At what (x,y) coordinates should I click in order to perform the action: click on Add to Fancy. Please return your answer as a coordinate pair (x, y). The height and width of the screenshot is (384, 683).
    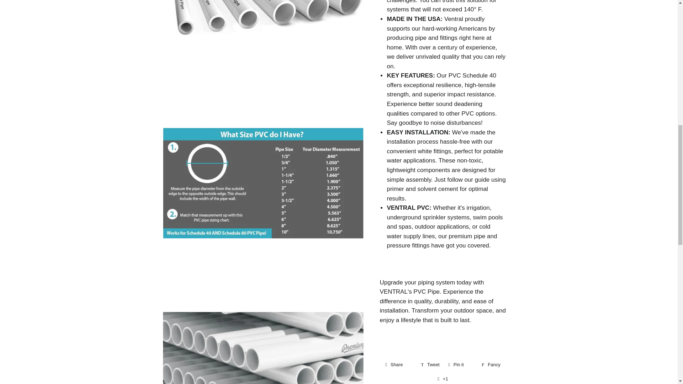
    Looking at the image, I should click on (398, 365).